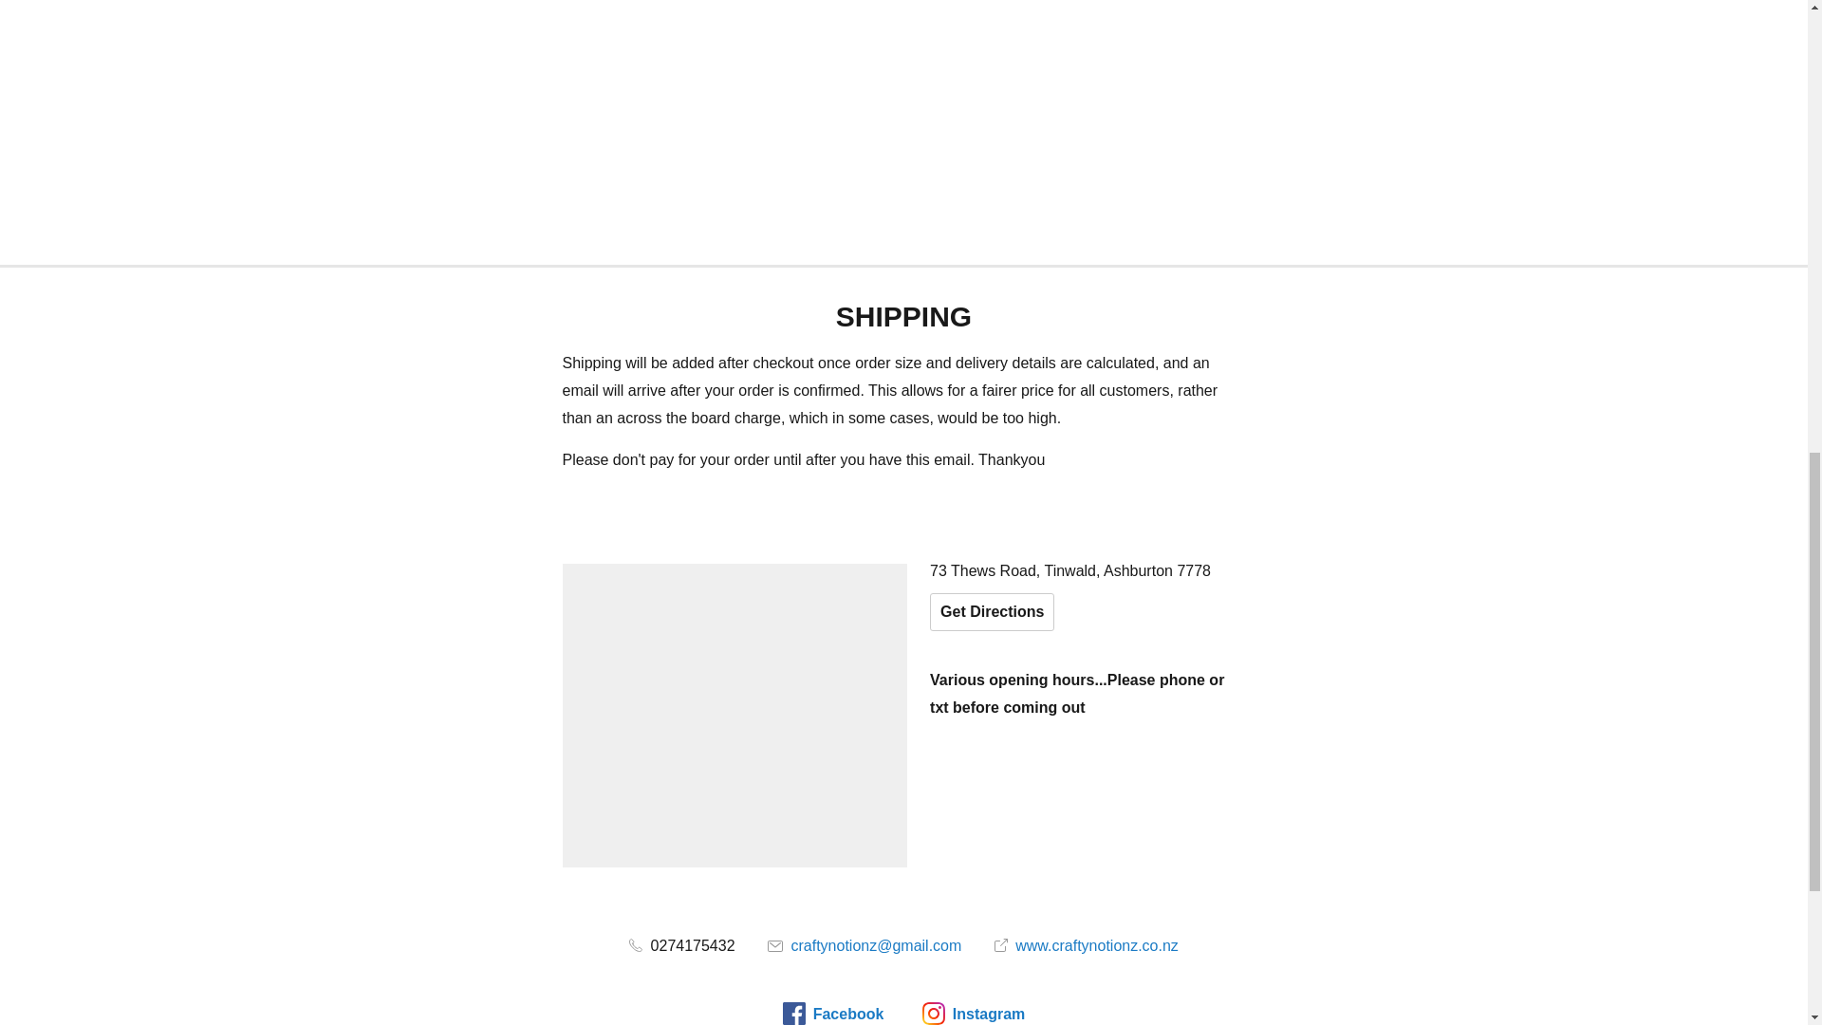 Image resolution: width=1822 pixels, height=1025 pixels. Describe the element at coordinates (1087, 945) in the screenshot. I see `www.craftynotionz.co.nz` at that location.